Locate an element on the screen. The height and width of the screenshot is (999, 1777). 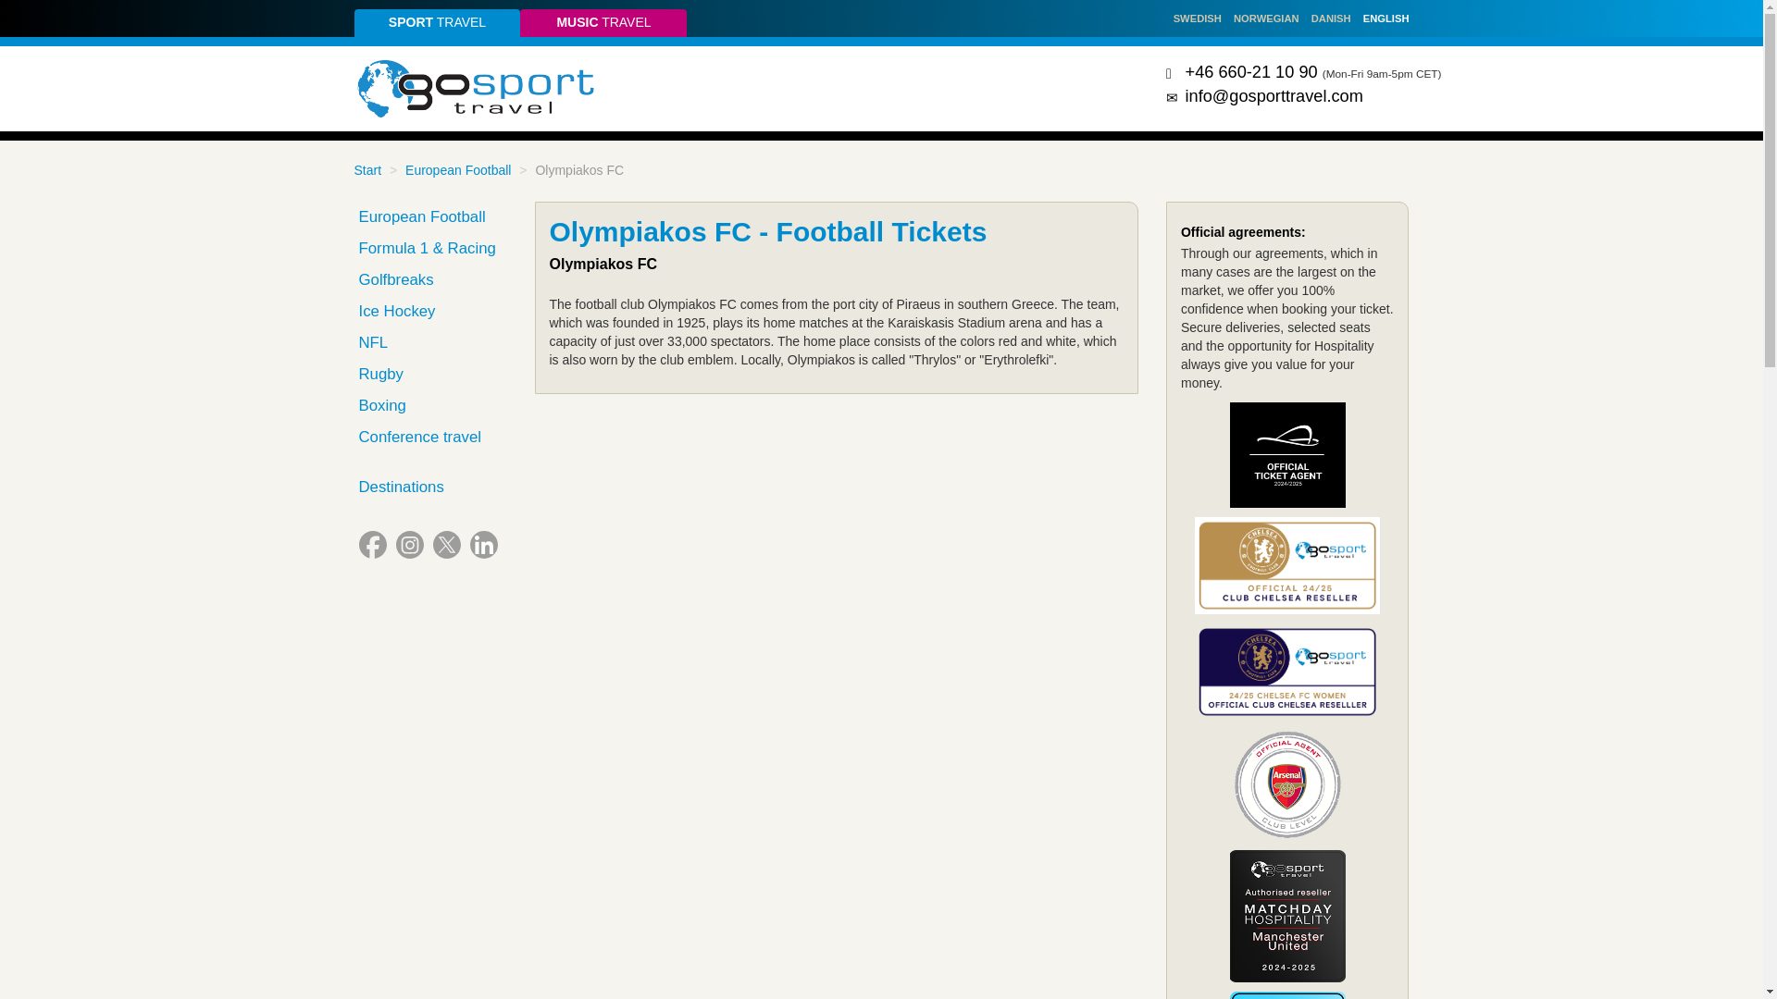
Start is located at coordinates (367, 170).